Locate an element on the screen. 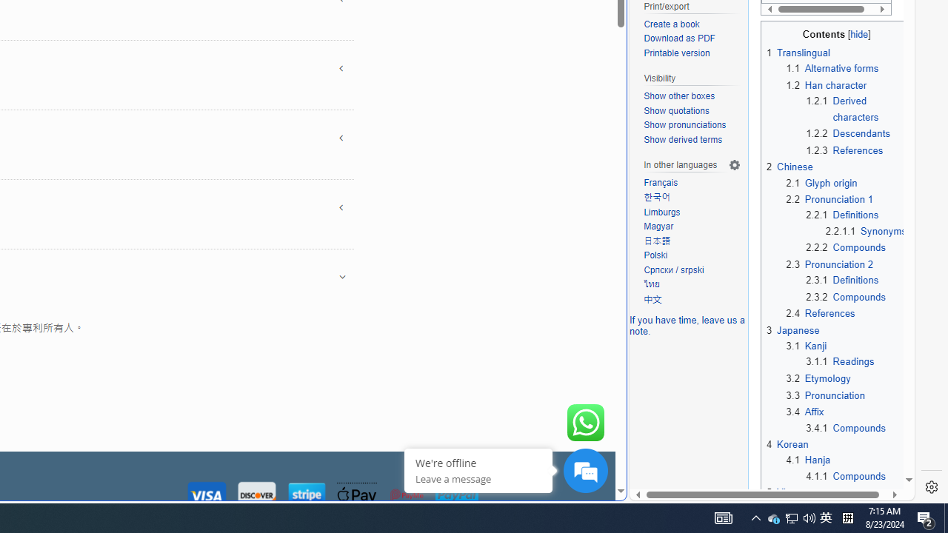 The height and width of the screenshot is (533, 948). 3.2 Etymology is located at coordinates (818, 379).